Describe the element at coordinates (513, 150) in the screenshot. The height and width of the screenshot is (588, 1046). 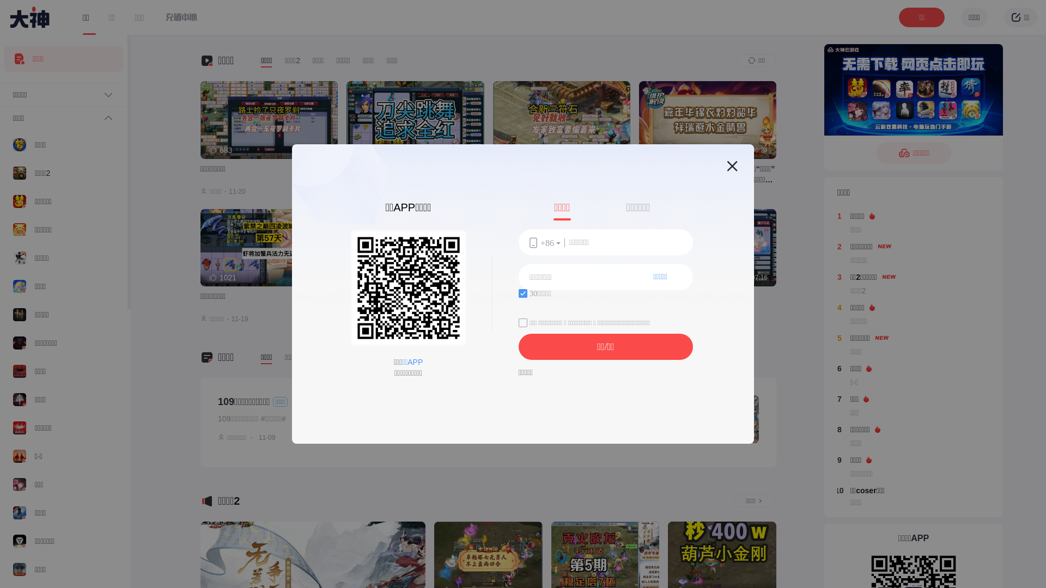
I see `464` at that location.